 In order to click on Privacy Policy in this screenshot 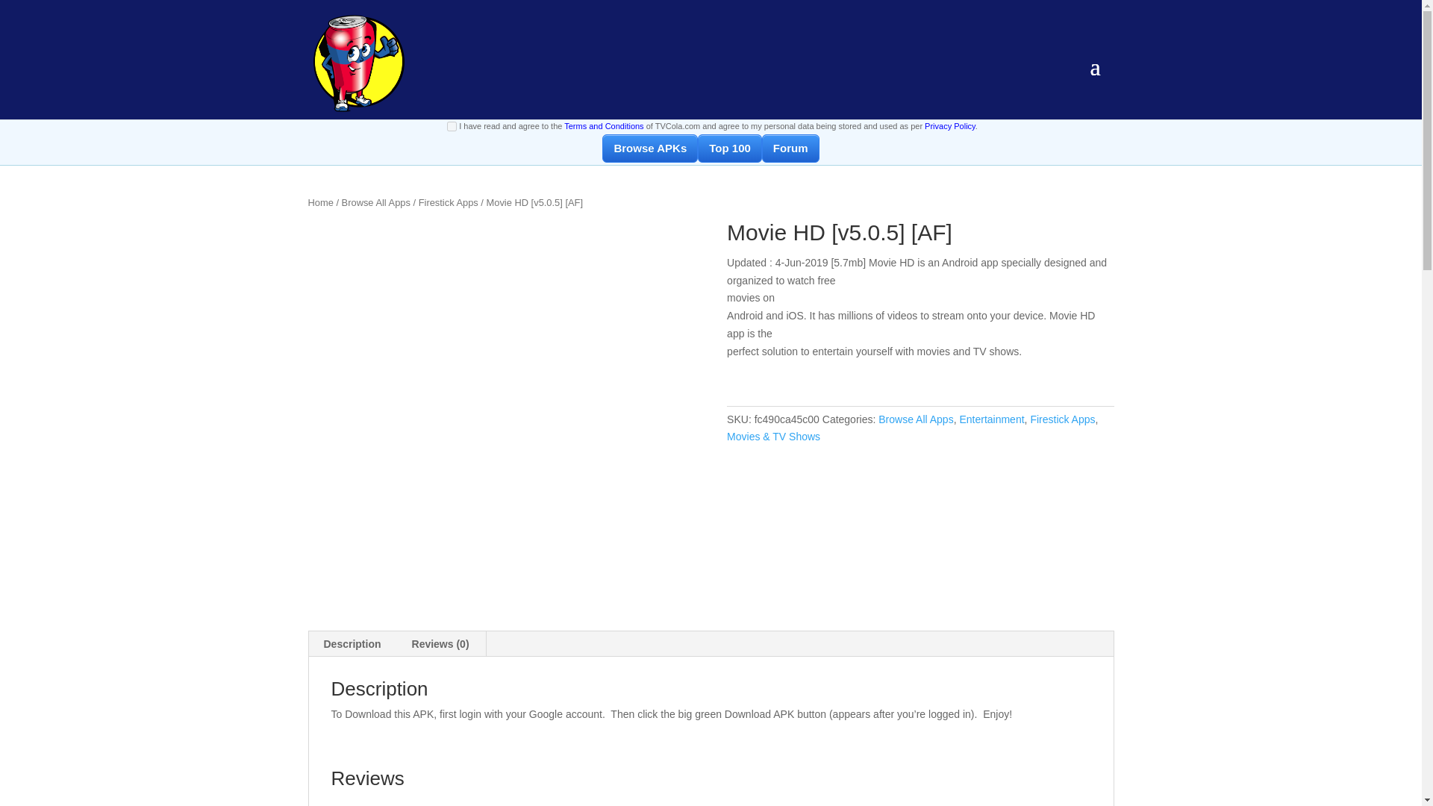, I will do `click(949, 125)`.